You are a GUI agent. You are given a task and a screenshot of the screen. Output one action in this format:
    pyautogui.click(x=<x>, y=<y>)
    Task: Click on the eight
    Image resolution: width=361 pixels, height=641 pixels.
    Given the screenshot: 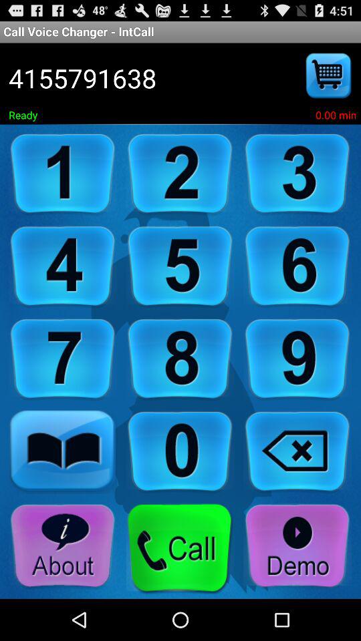 What is the action you would take?
    pyautogui.click(x=180, y=359)
    